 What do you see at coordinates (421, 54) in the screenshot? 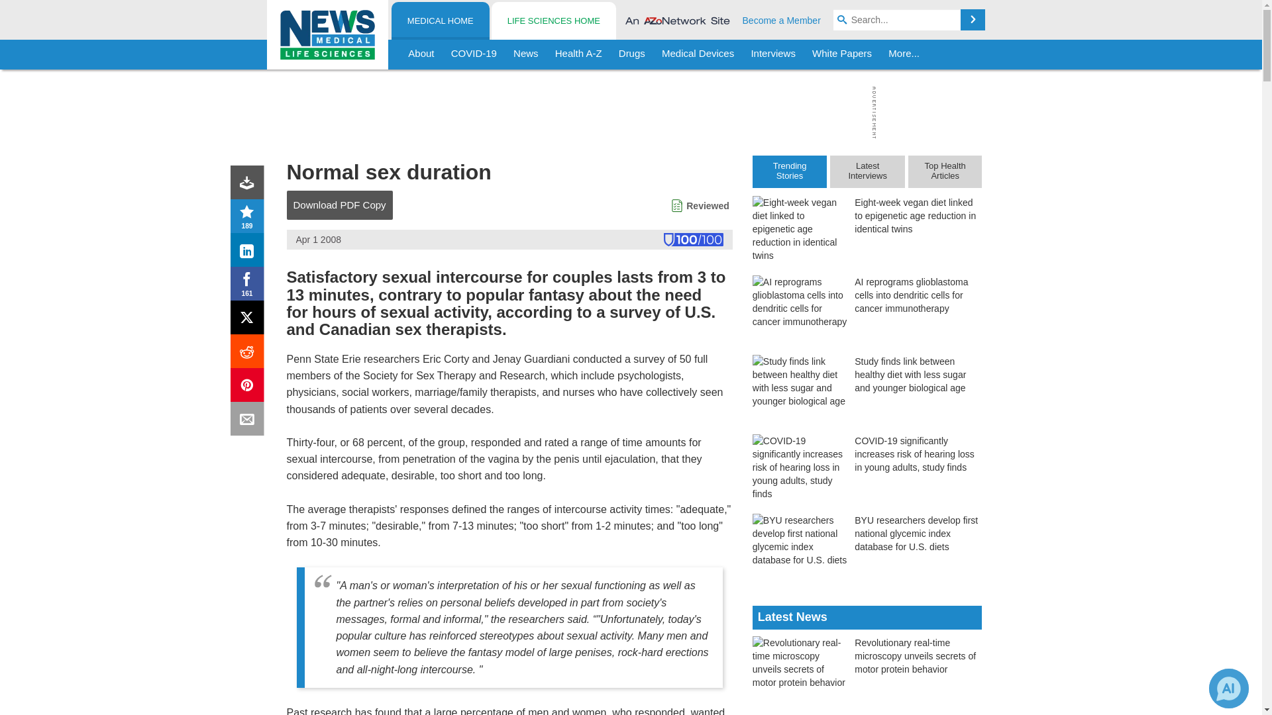
I see `About` at bounding box center [421, 54].